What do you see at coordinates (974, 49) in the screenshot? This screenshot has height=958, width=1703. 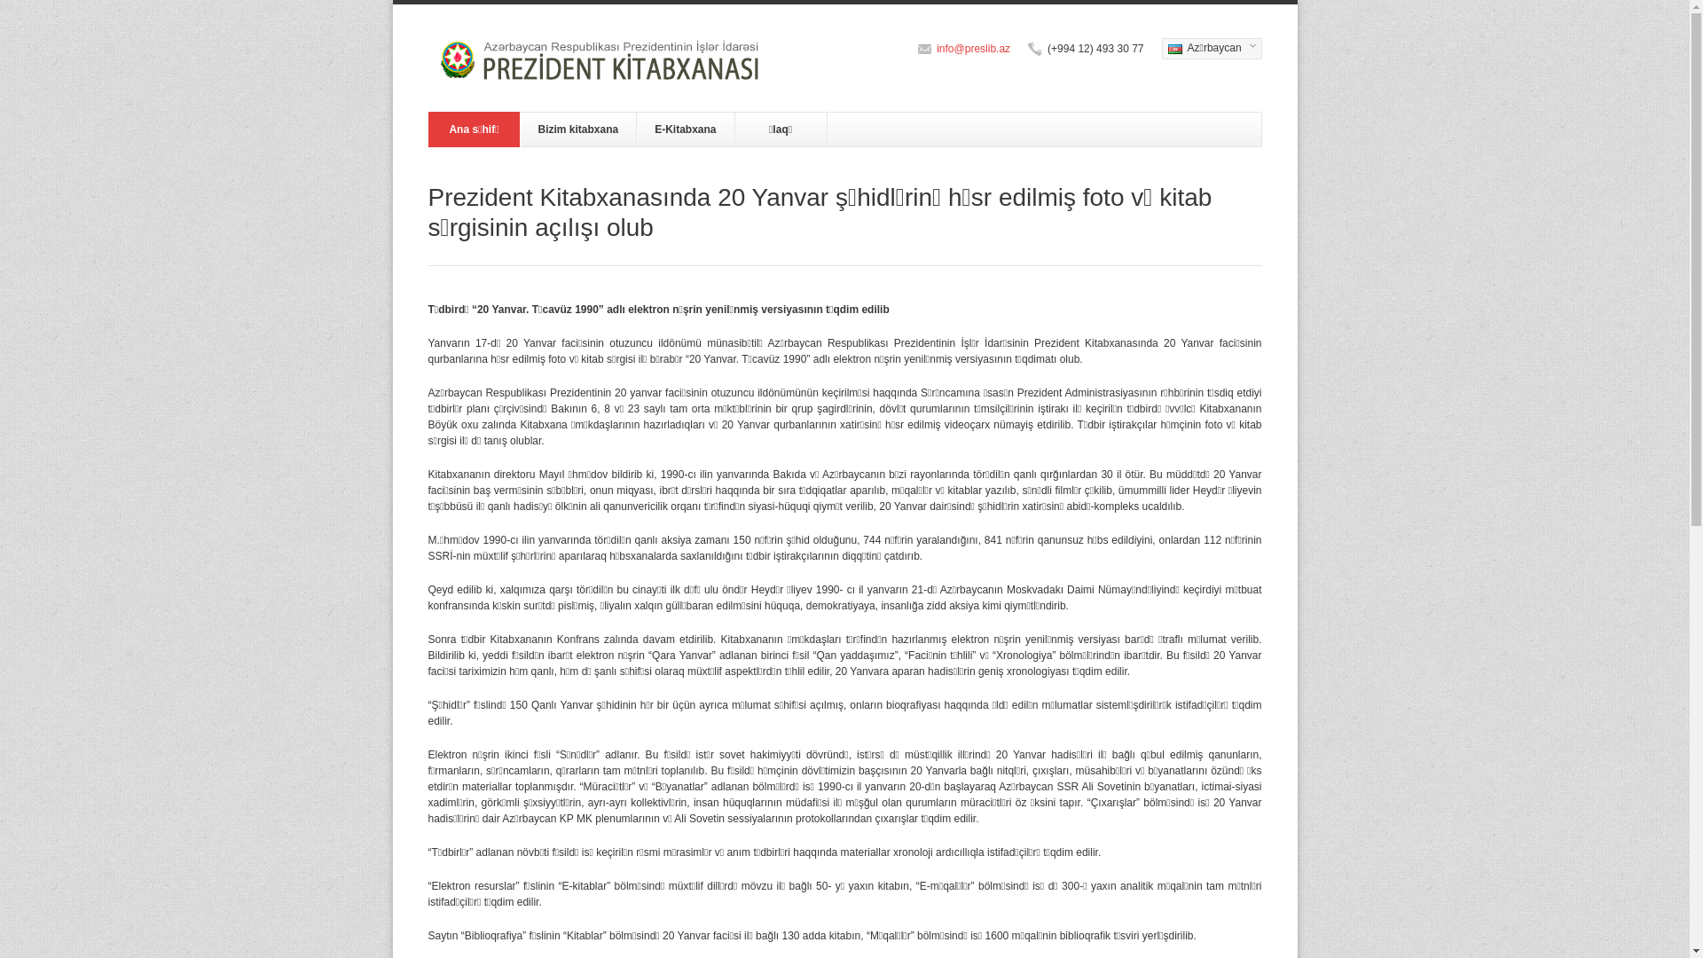 I see `info@preslib.az` at bounding box center [974, 49].